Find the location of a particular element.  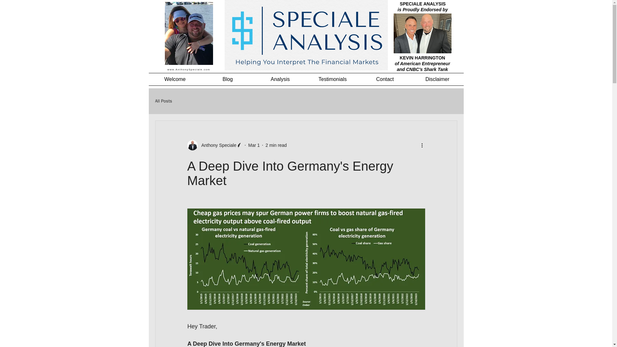

Blog is located at coordinates (227, 79).